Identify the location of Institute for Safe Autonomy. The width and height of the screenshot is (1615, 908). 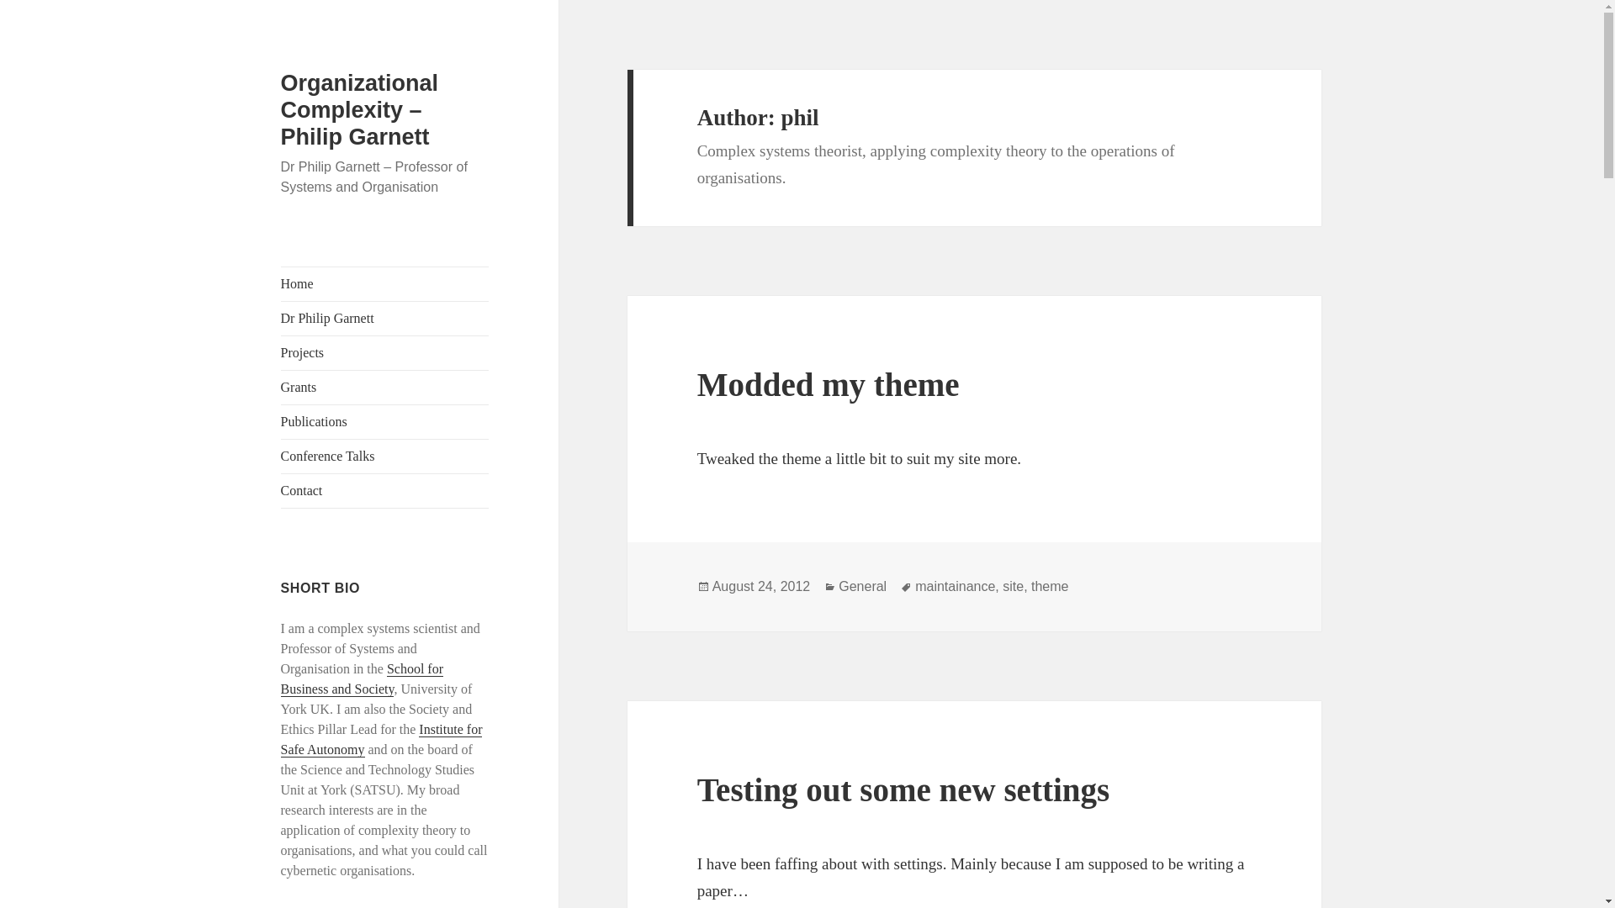
(382, 739).